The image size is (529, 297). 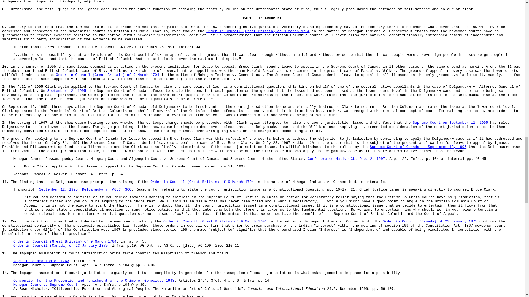 What do you see at coordinates (68, 91) in the screenshot?
I see `September 12, 1995` at bounding box center [68, 91].